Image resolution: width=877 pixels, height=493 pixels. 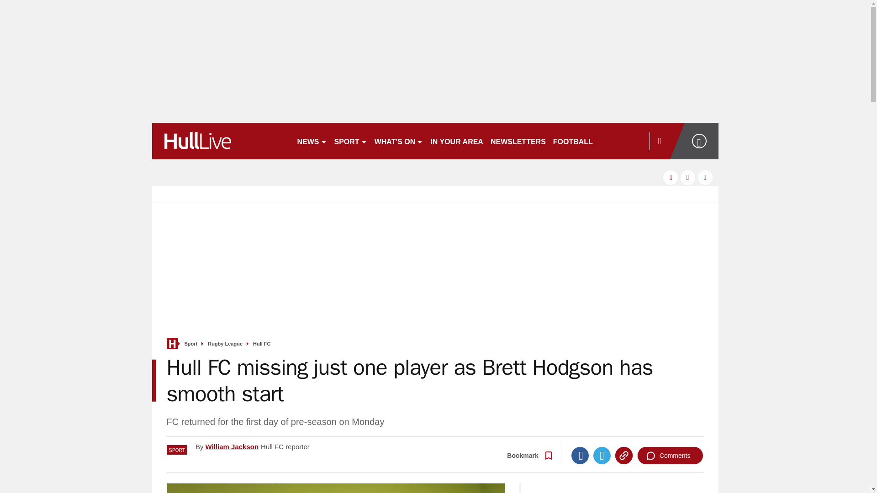 I want to click on Comments, so click(x=670, y=456).